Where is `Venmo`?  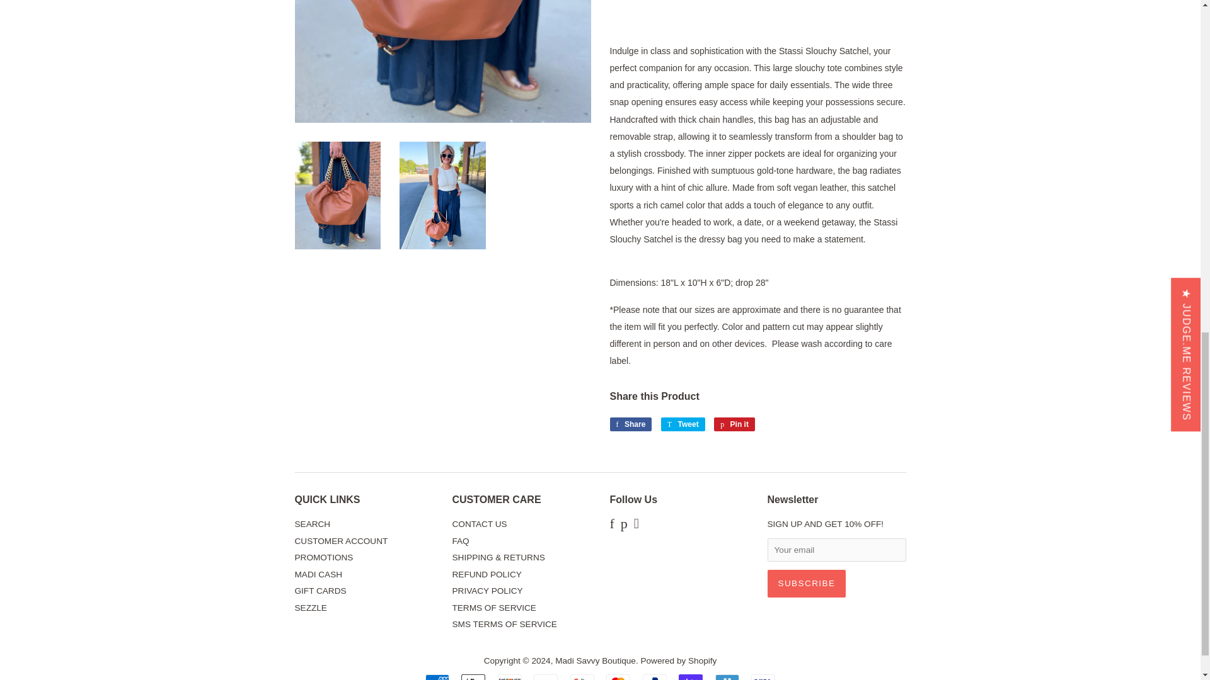
Venmo is located at coordinates (727, 677).